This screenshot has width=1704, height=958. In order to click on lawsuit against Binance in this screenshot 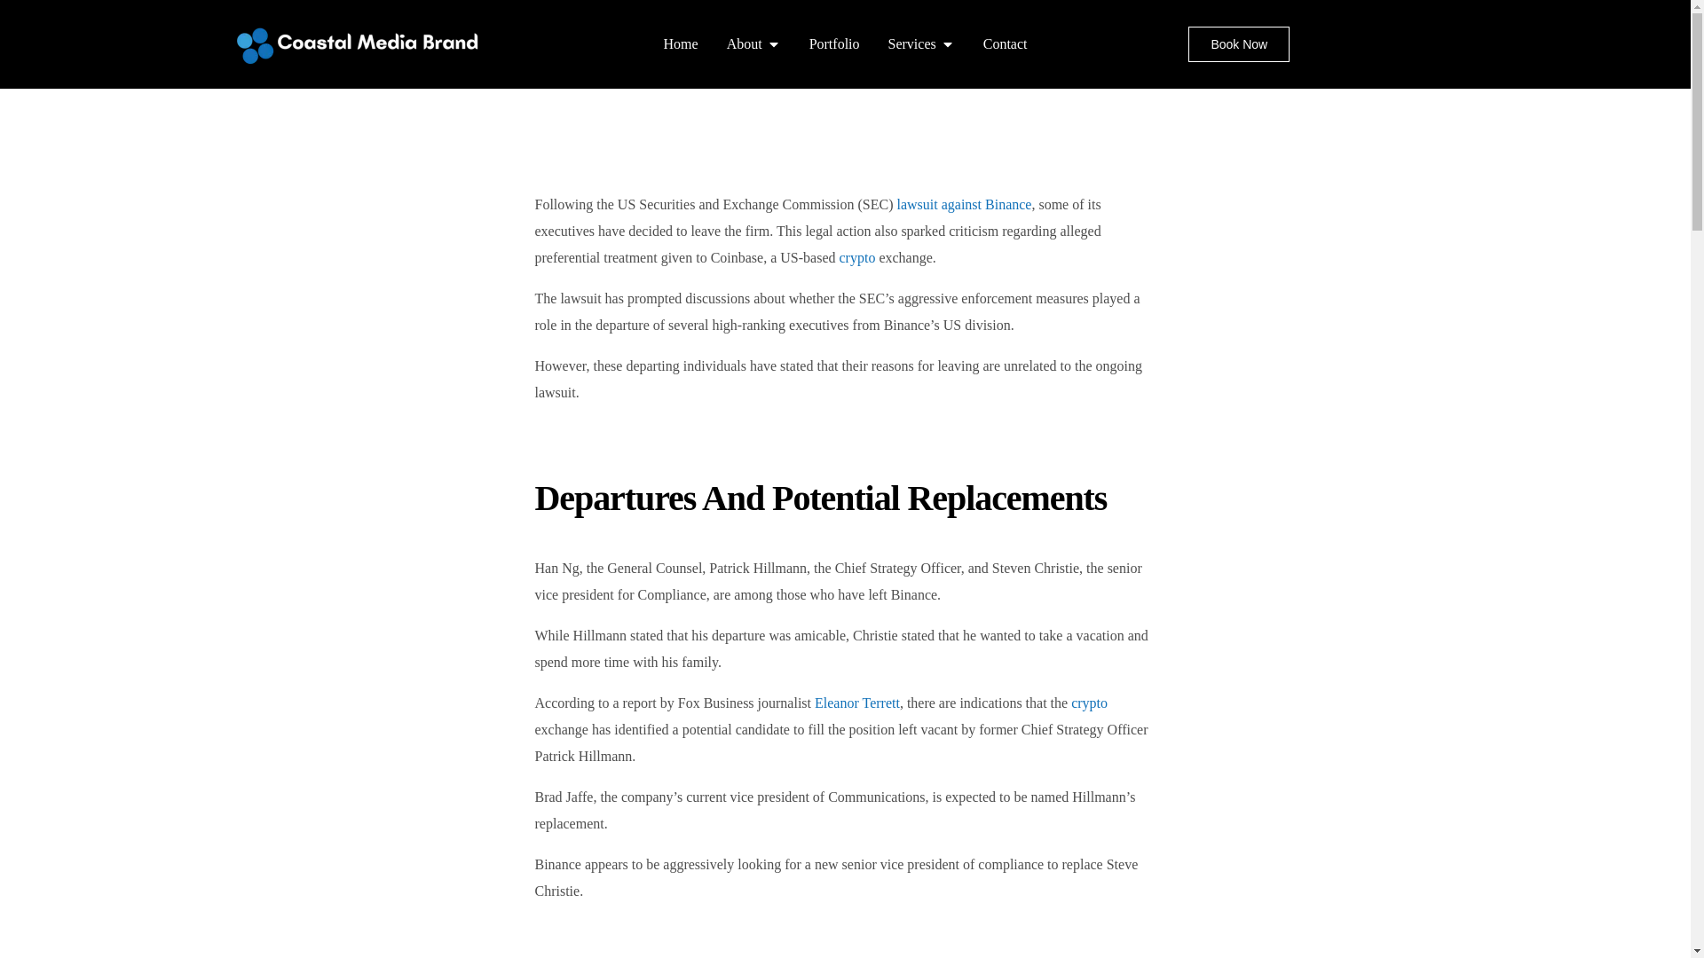, I will do `click(963, 204)`.